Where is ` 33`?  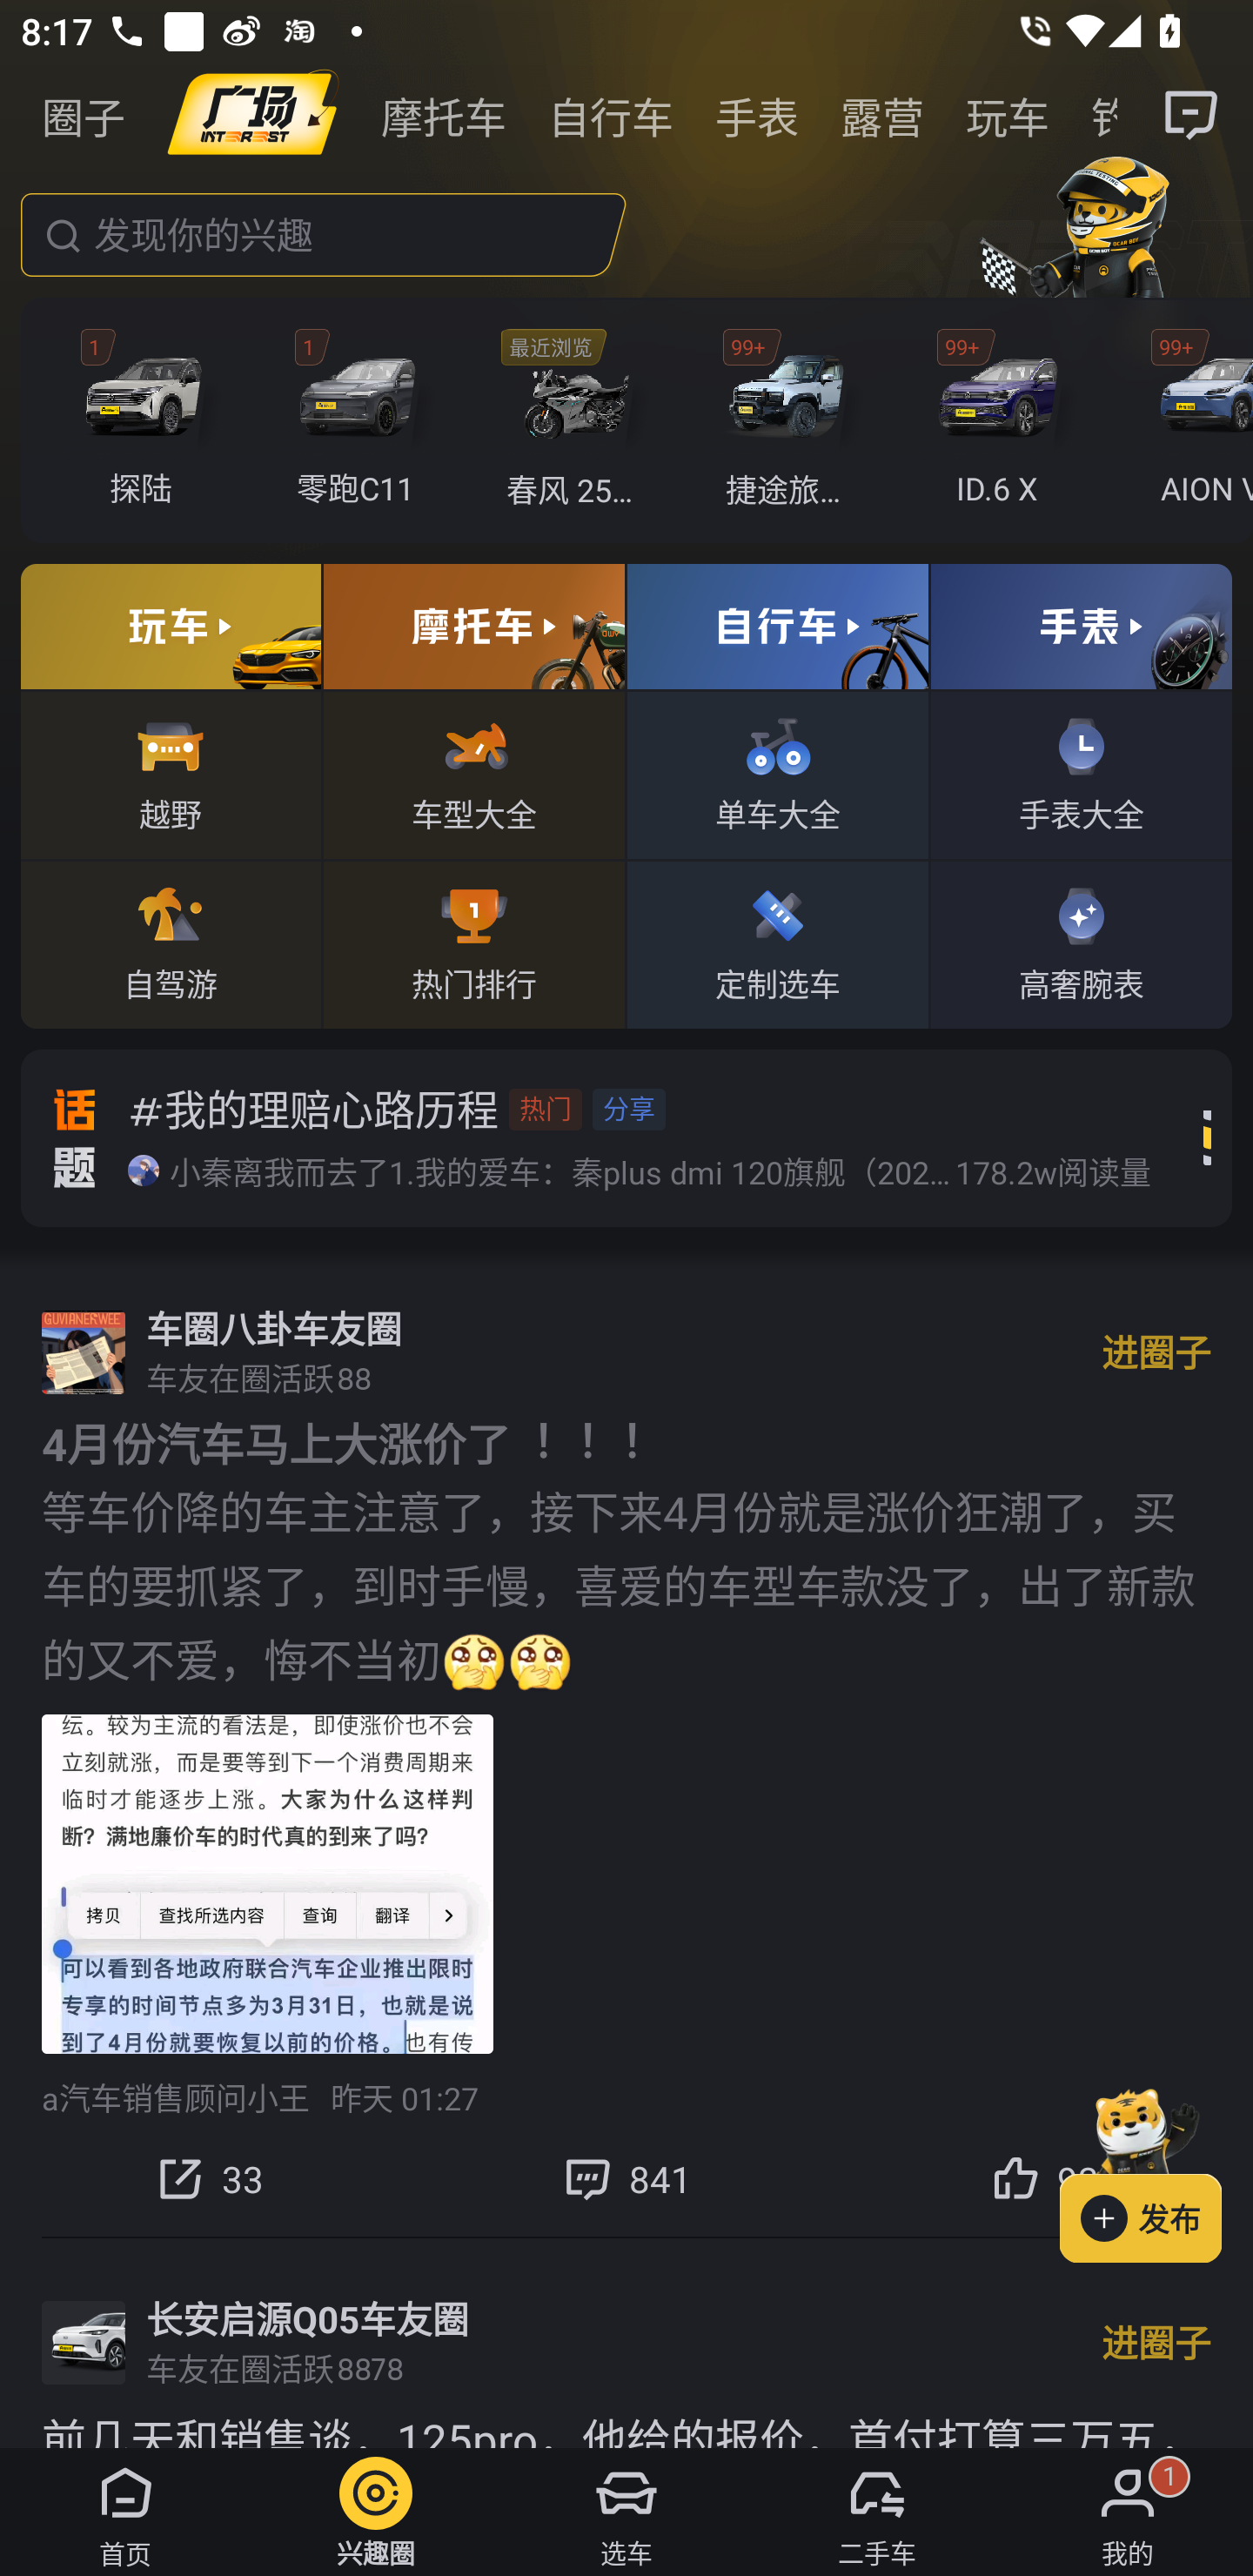
 33 is located at coordinates (209, 2179).